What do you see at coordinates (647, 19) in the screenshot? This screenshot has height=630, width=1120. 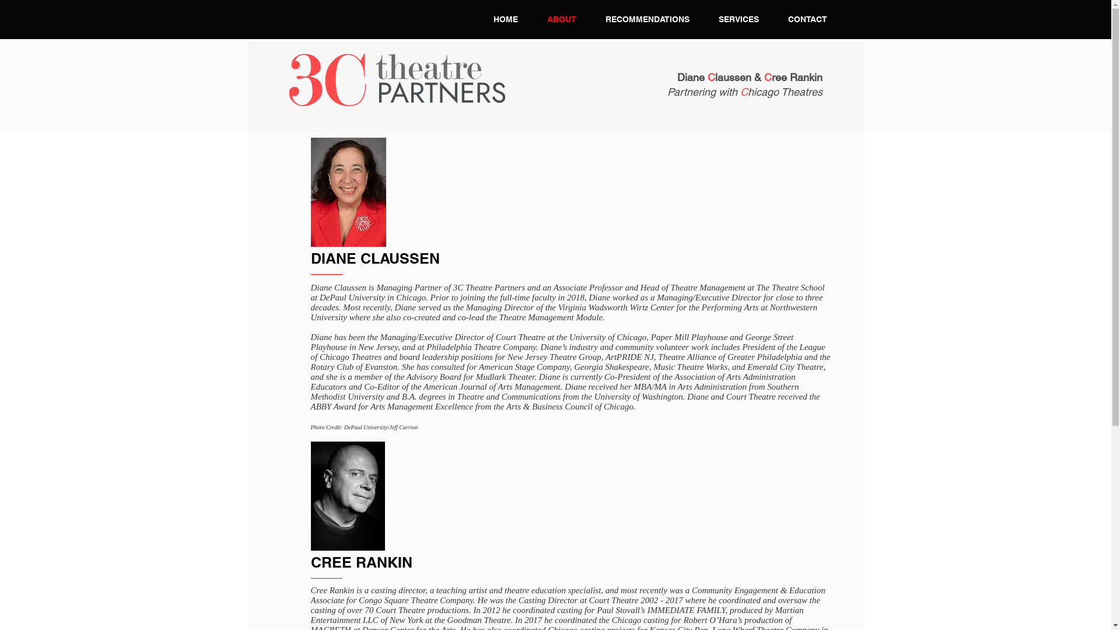 I see `RECOMMENDATIONS` at bounding box center [647, 19].